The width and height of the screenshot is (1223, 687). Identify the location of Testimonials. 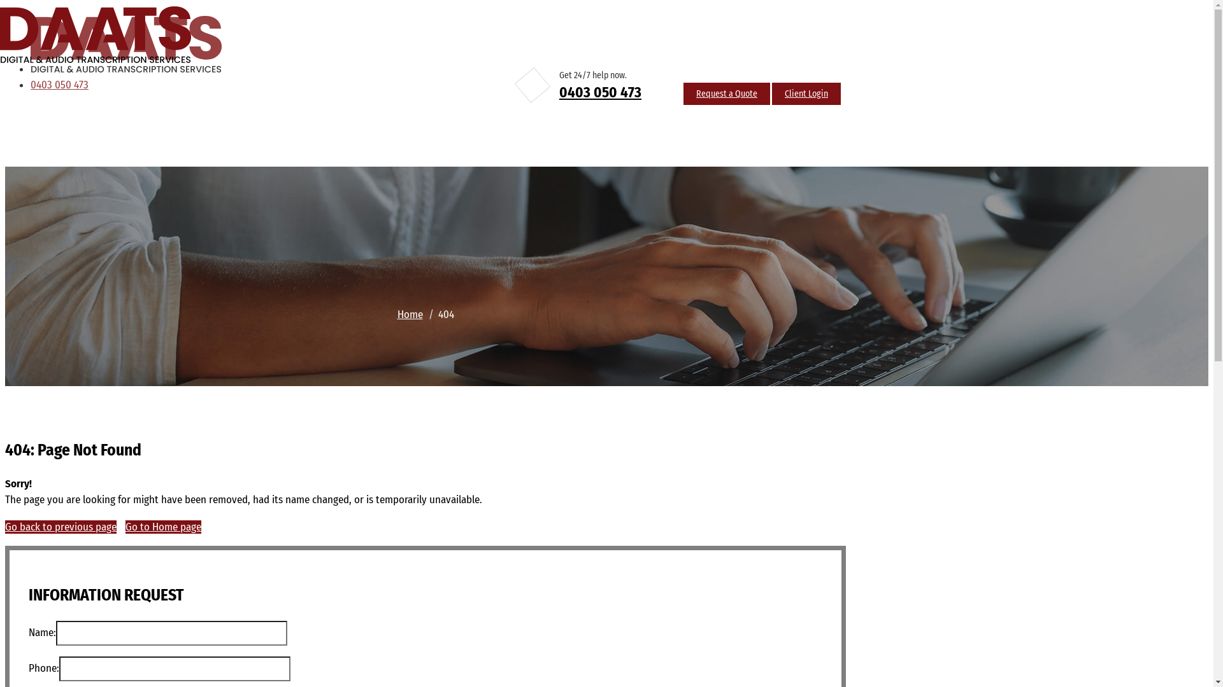
(474, 132).